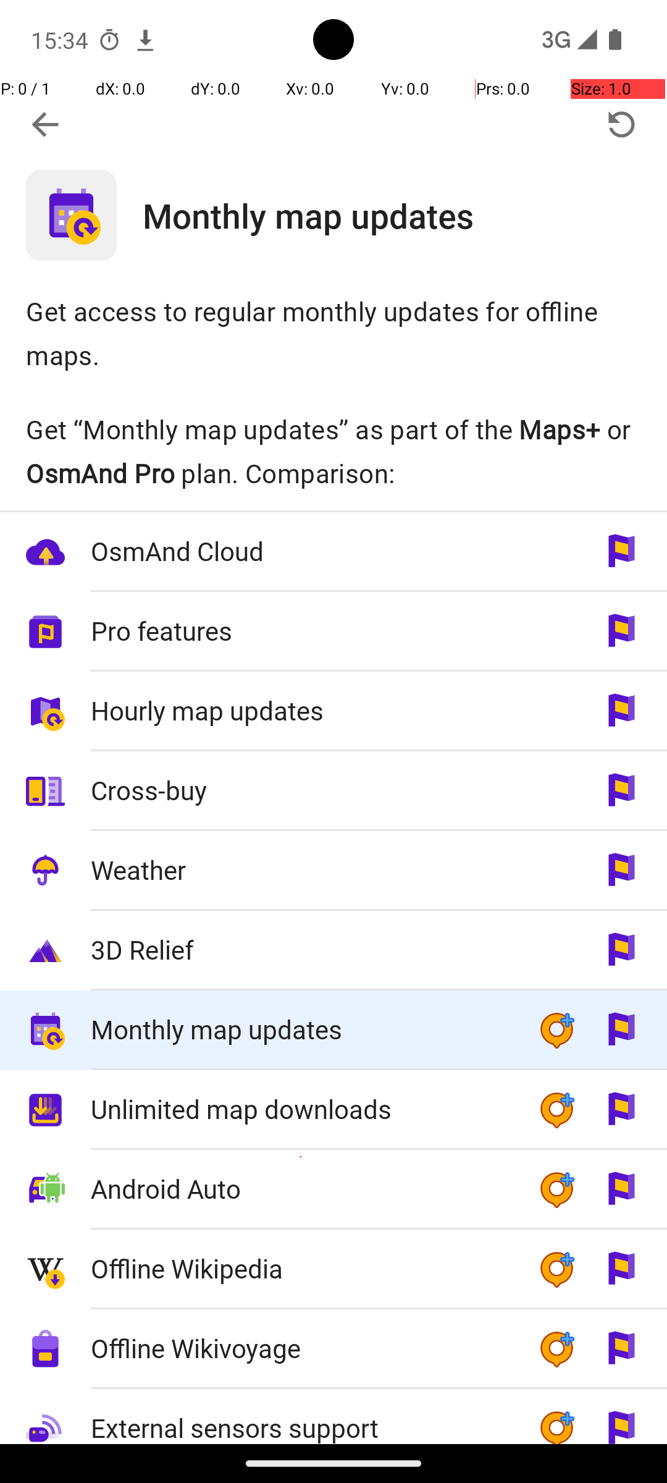 The height and width of the screenshot is (1483, 667). I want to click on Unlimited map downloads available as part of the OsmAnd+ or OsmAnd Pro plan, so click(333, 1110).